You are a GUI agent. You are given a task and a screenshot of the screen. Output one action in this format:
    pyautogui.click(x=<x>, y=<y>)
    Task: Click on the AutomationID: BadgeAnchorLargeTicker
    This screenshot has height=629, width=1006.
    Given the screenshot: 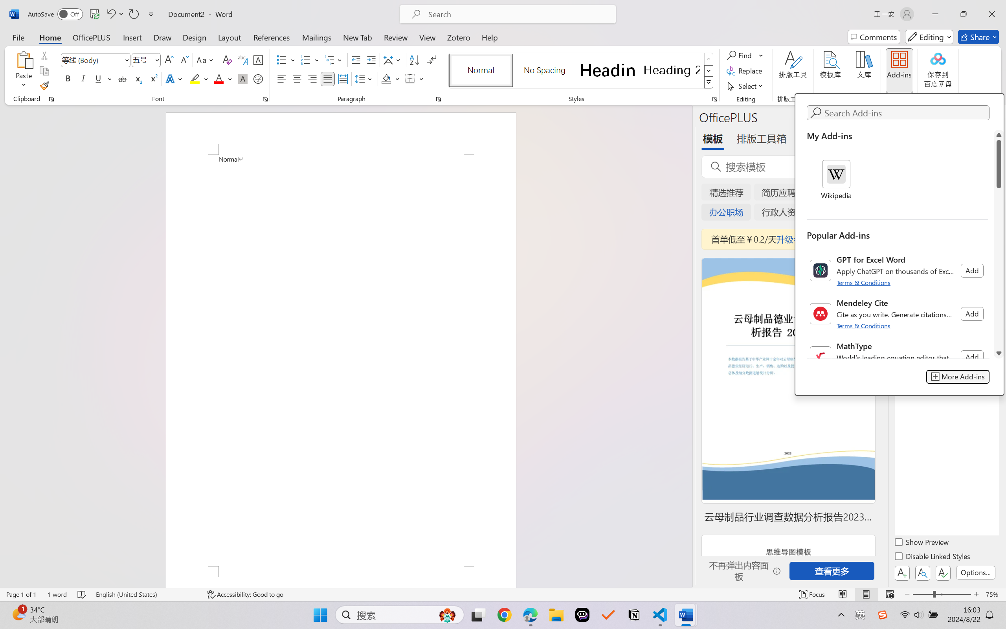 What is the action you would take?
    pyautogui.click(x=18, y=614)
    